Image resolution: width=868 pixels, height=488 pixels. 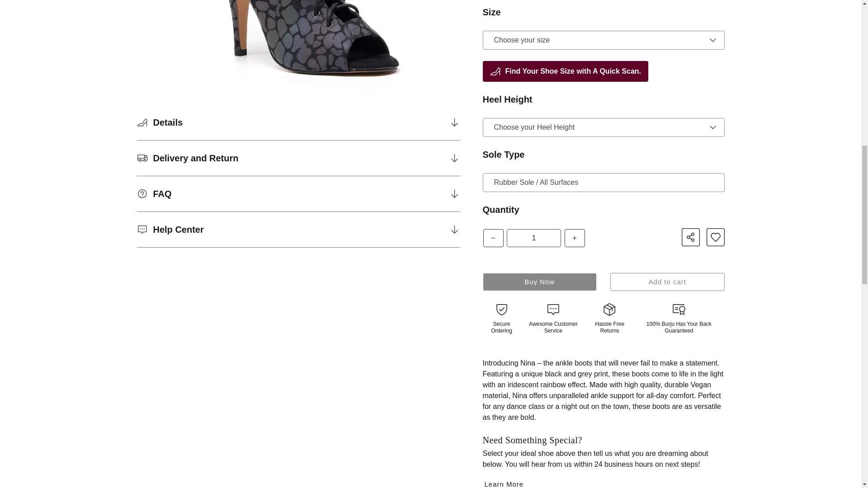 What do you see at coordinates (533, 238) in the screenshot?
I see `1` at bounding box center [533, 238].